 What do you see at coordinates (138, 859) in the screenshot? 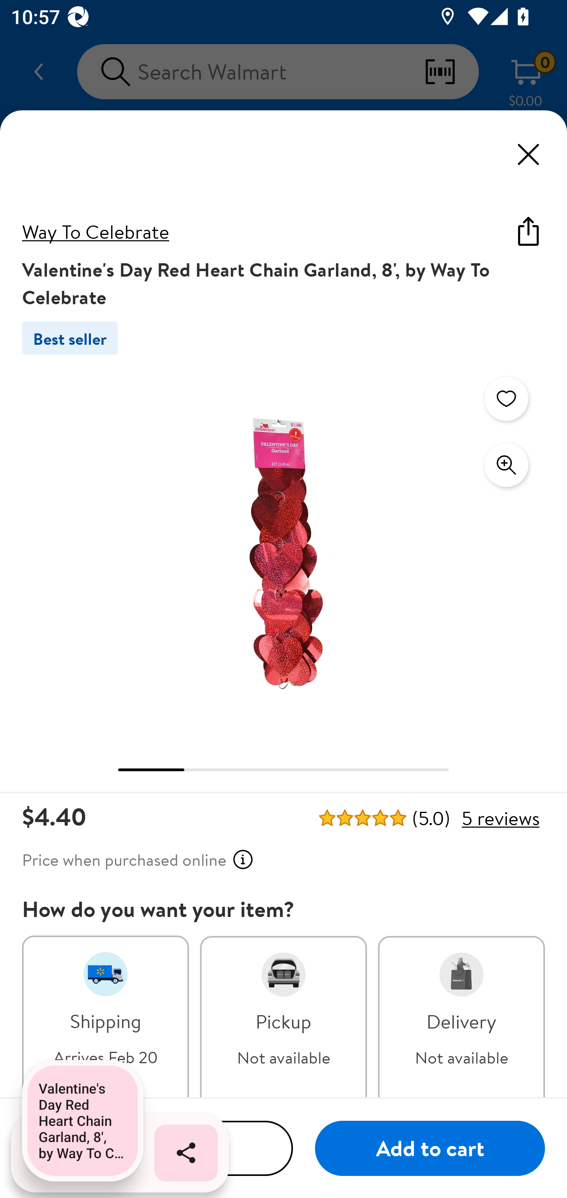
I see `Price when purchased online` at bounding box center [138, 859].